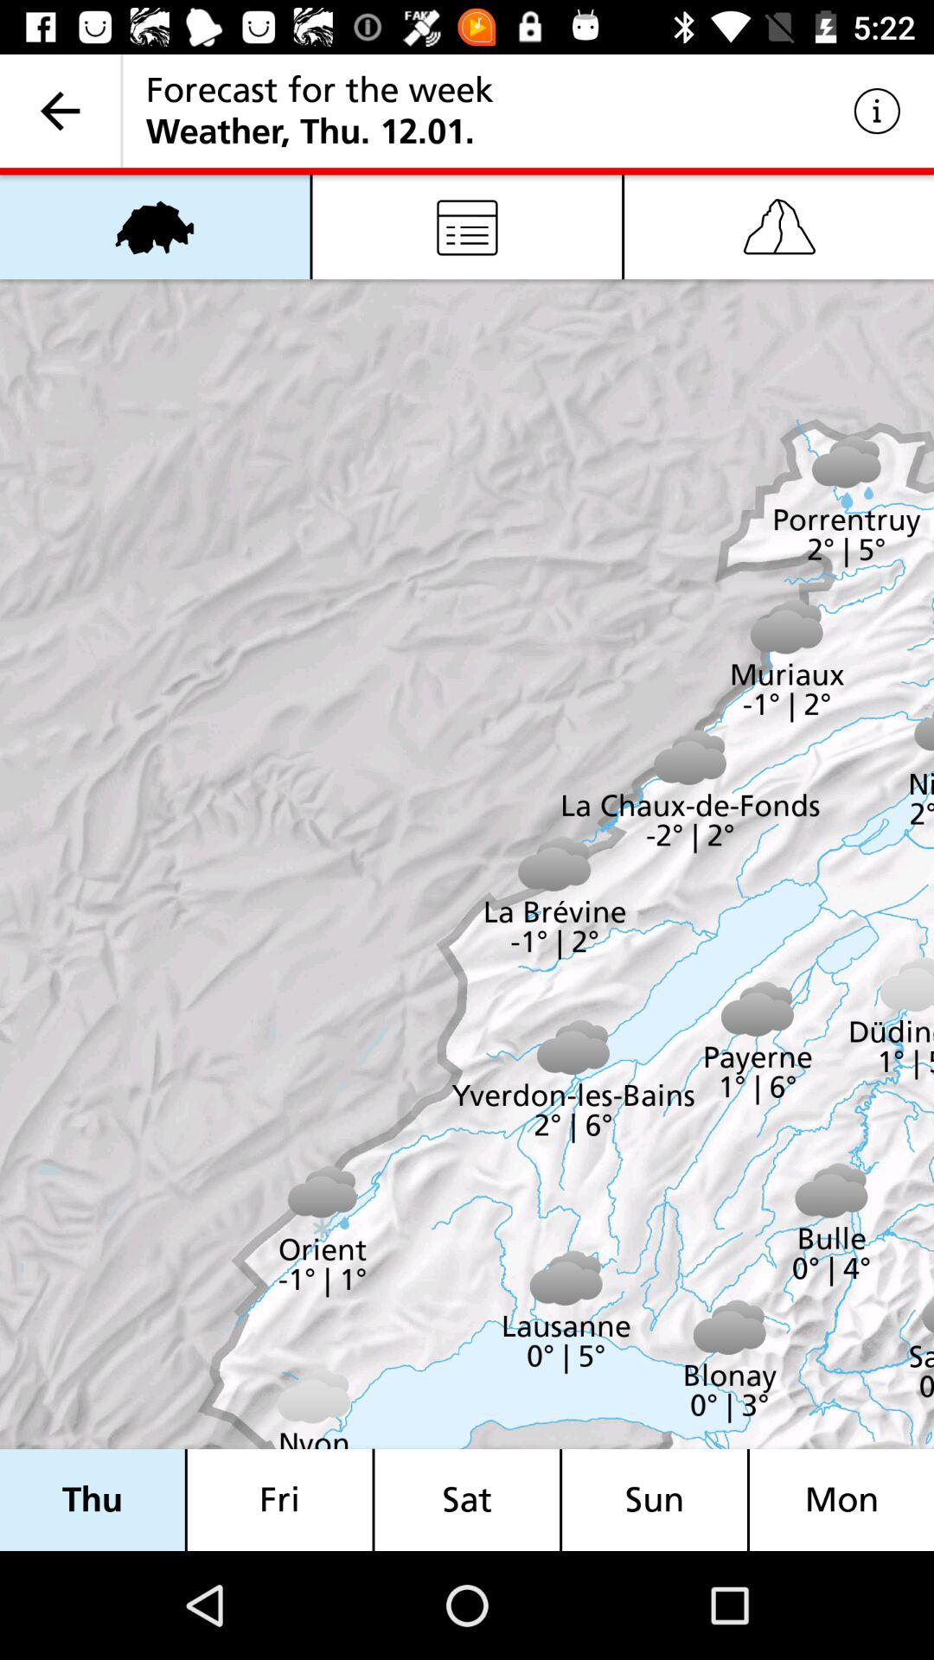 This screenshot has height=1660, width=934. I want to click on launch icon above thu, so click(155, 227).